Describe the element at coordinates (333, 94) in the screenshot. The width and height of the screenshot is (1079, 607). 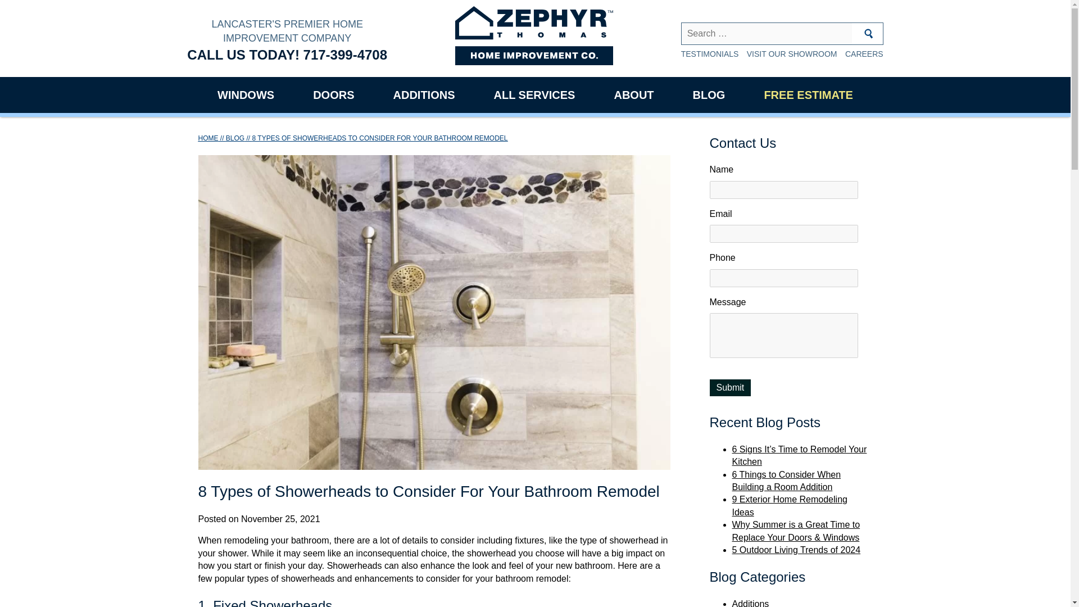
I see `DOORS` at that location.